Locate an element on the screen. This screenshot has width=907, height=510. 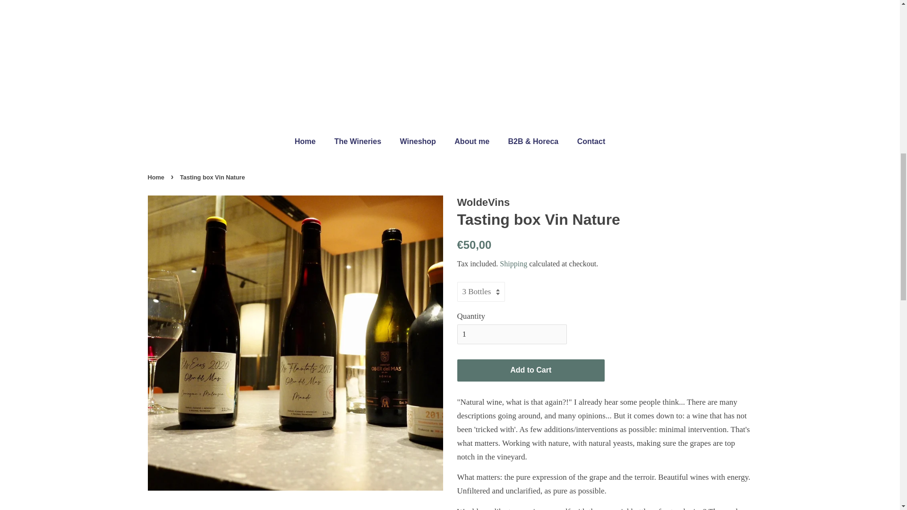
1 is located at coordinates (512, 334).